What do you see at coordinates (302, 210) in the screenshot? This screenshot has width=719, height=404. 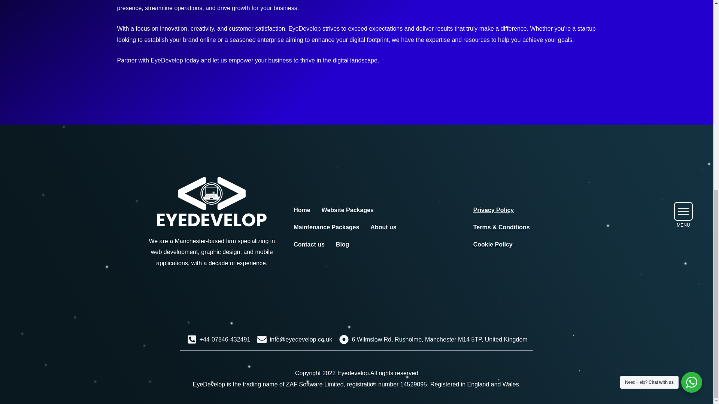 I see `Home` at bounding box center [302, 210].